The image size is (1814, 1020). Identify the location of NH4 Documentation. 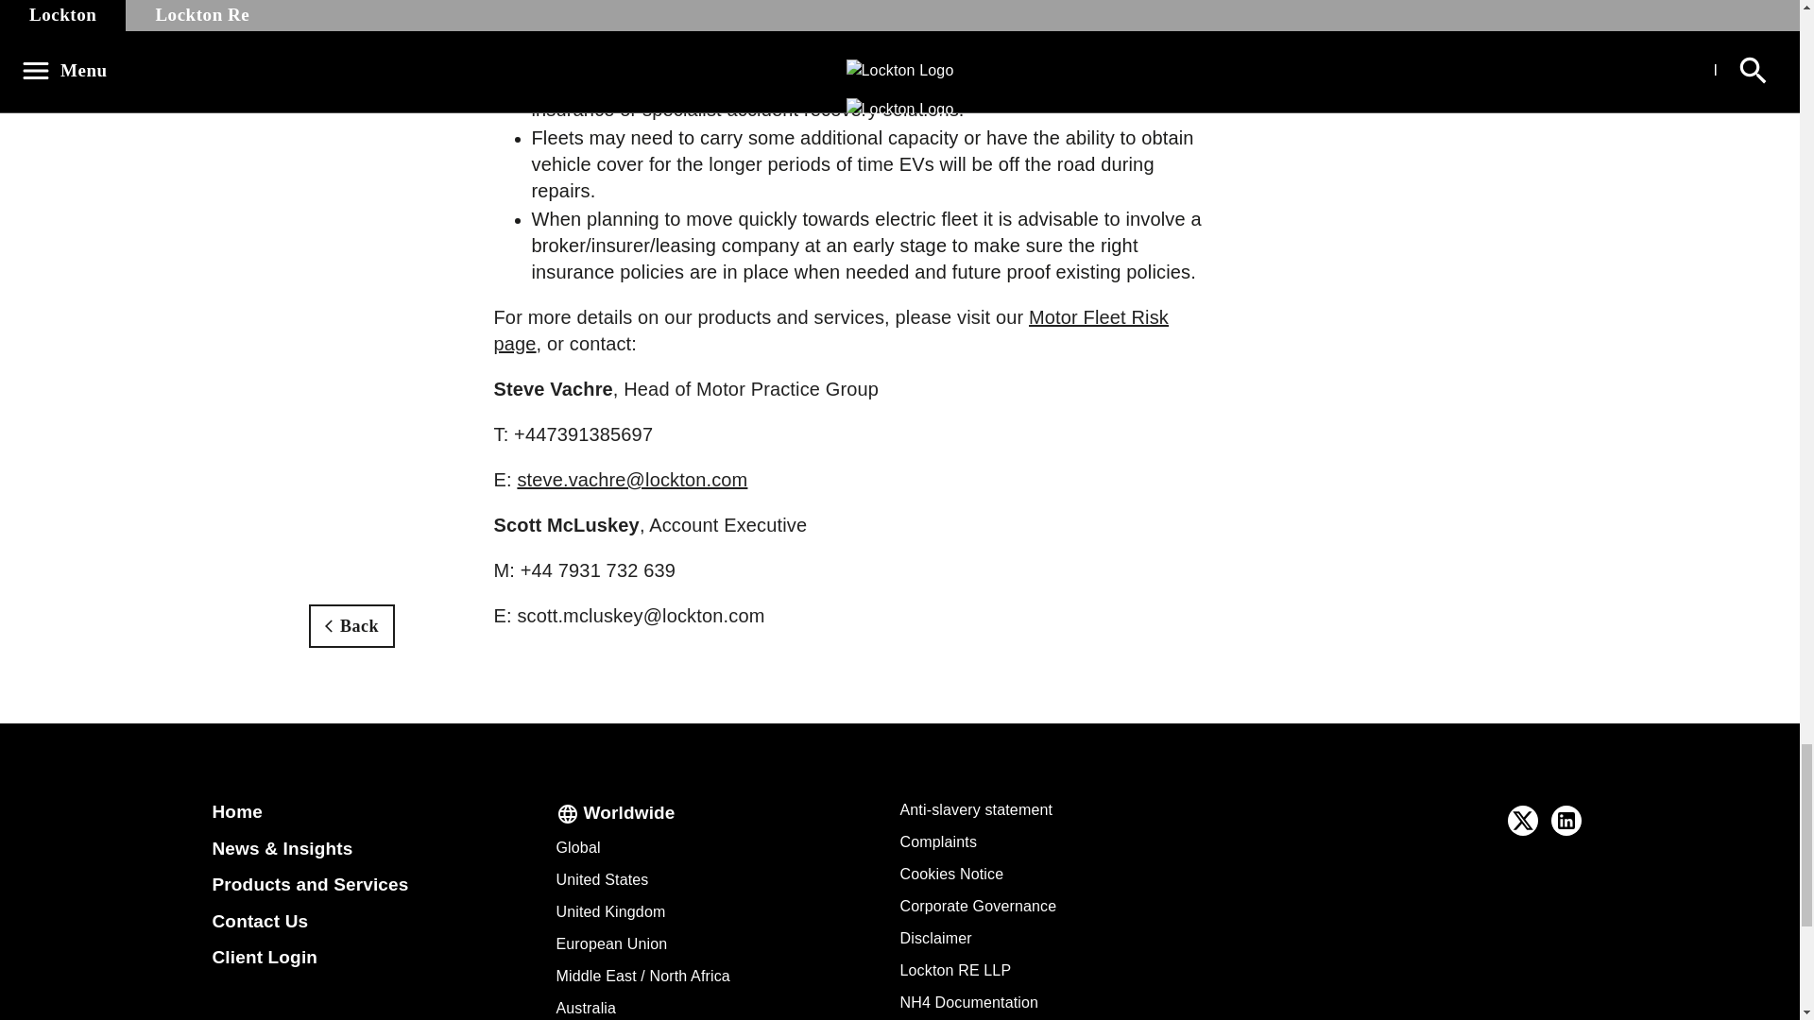
(968, 1003).